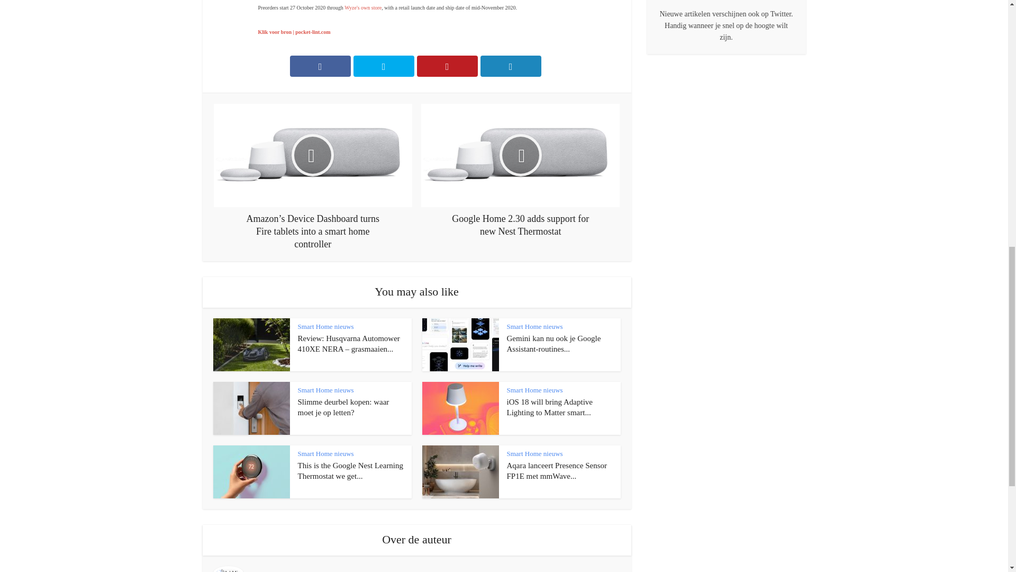  What do you see at coordinates (325, 326) in the screenshot?
I see `Smart Home nieuws` at bounding box center [325, 326].